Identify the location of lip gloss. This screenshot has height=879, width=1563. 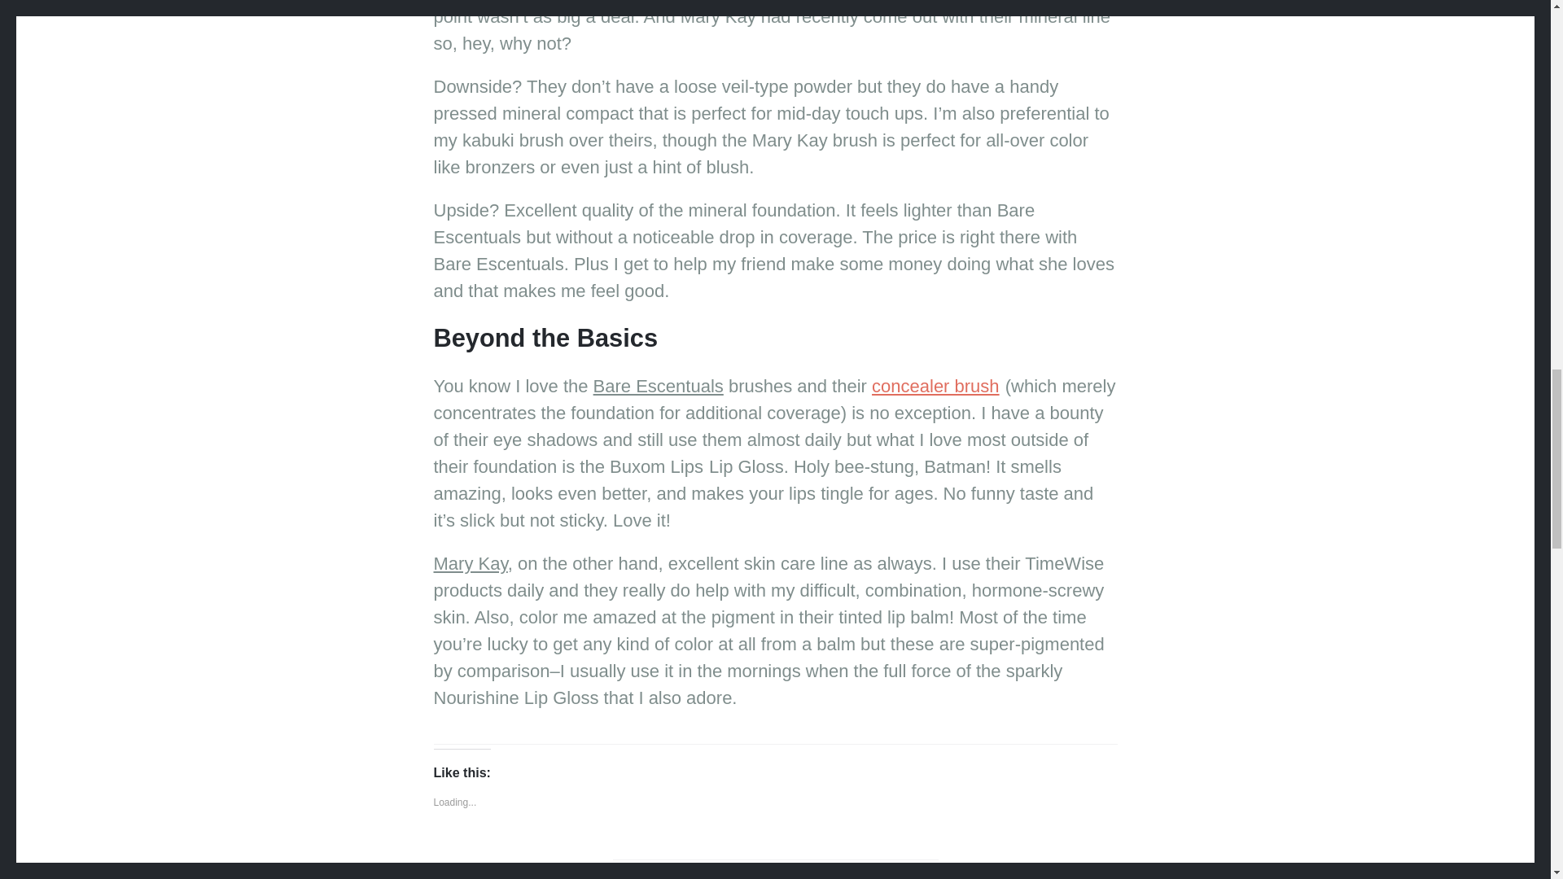
(1052, 877).